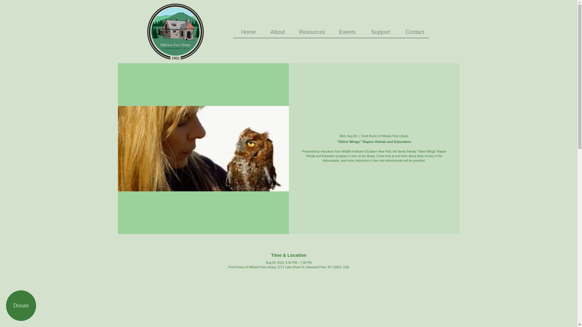  Describe the element at coordinates (309, 34) in the screenshot. I see `Resources` at that location.